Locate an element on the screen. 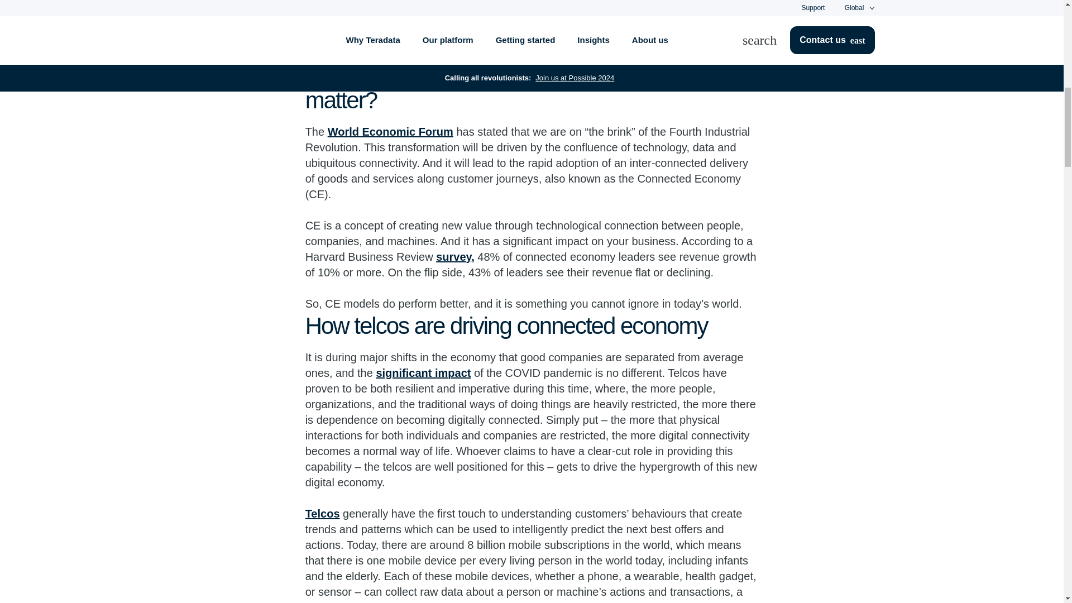 The height and width of the screenshot is (603, 1072). World Economic Forum is located at coordinates (391, 131).